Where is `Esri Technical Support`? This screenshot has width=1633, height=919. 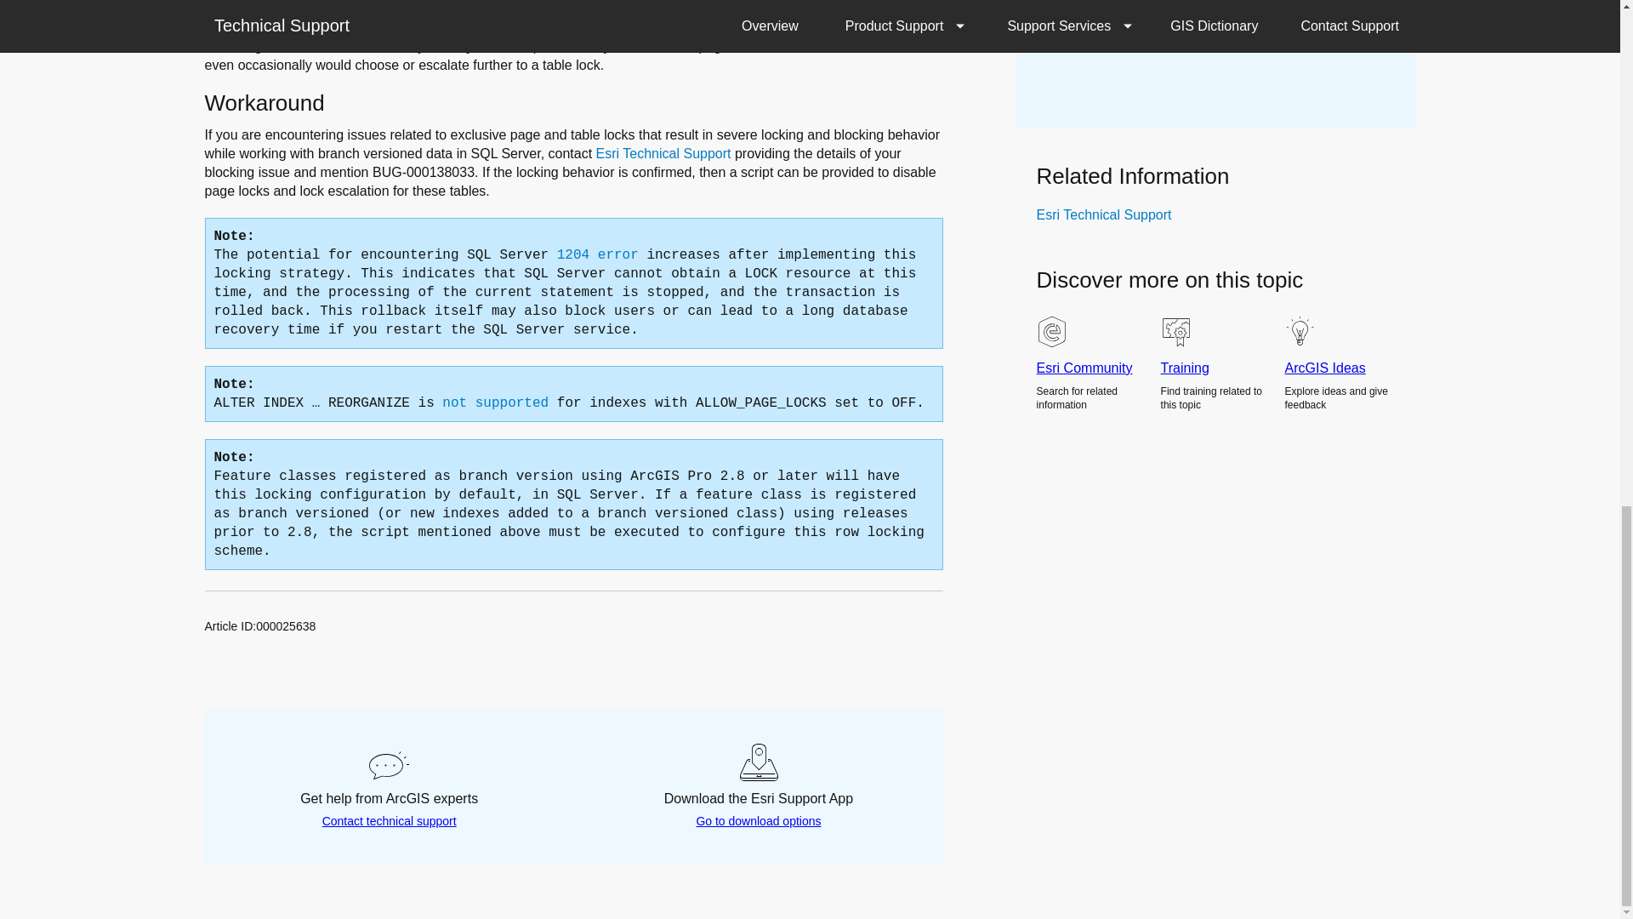
Esri Technical Support is located at coordinates (1104, 214).